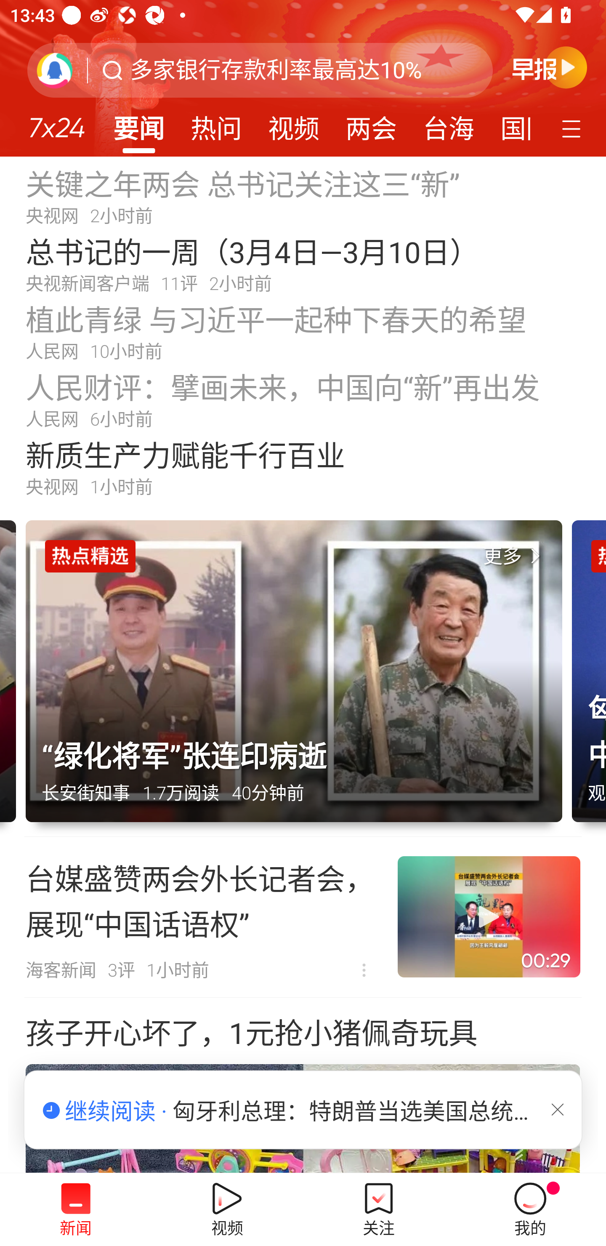  I want to click on 更多 , so click(515, 556).